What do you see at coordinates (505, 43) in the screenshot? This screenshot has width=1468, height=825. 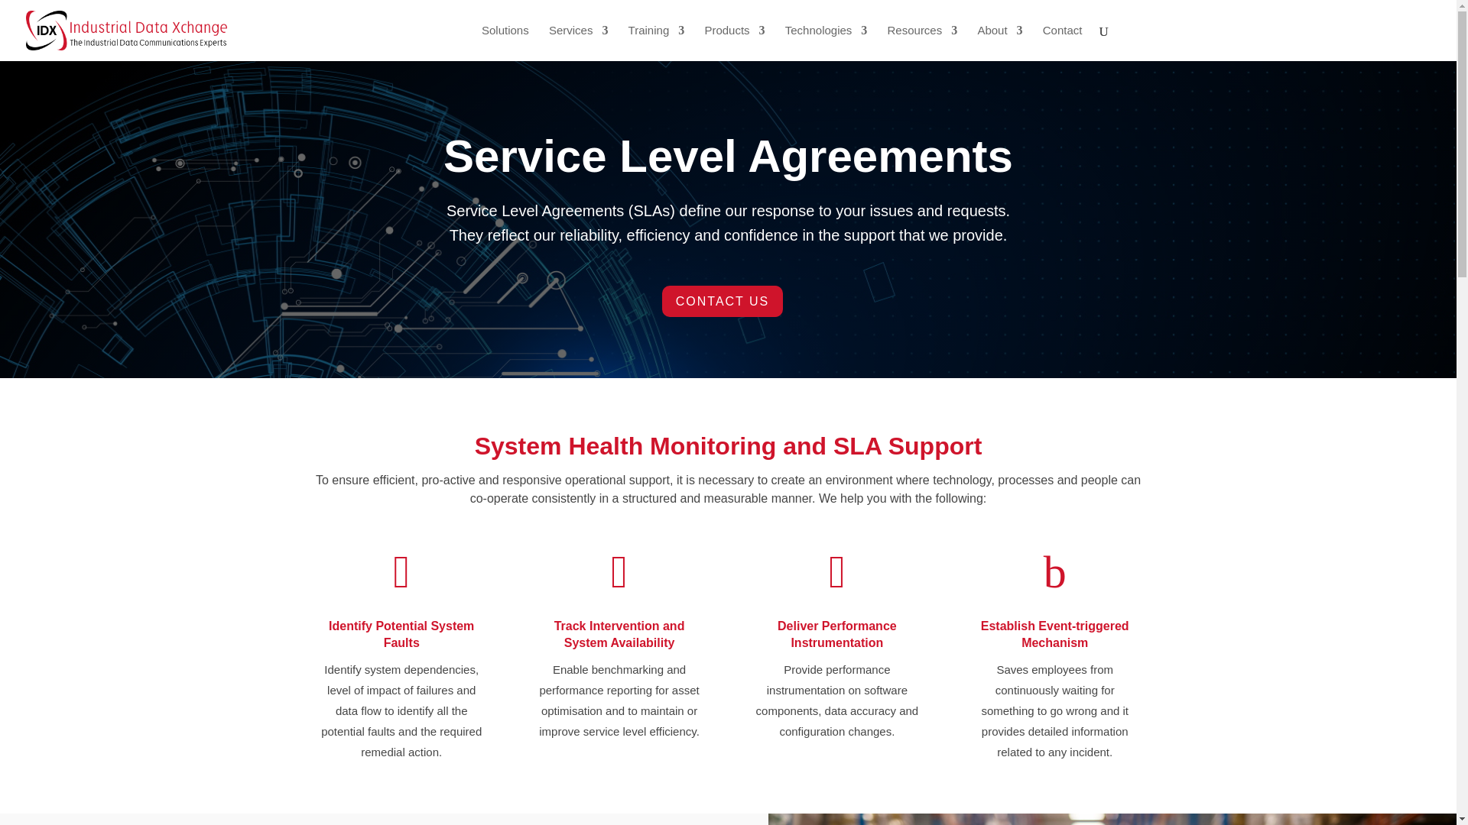 I see `Solutions` at bounding box center [505, 43].